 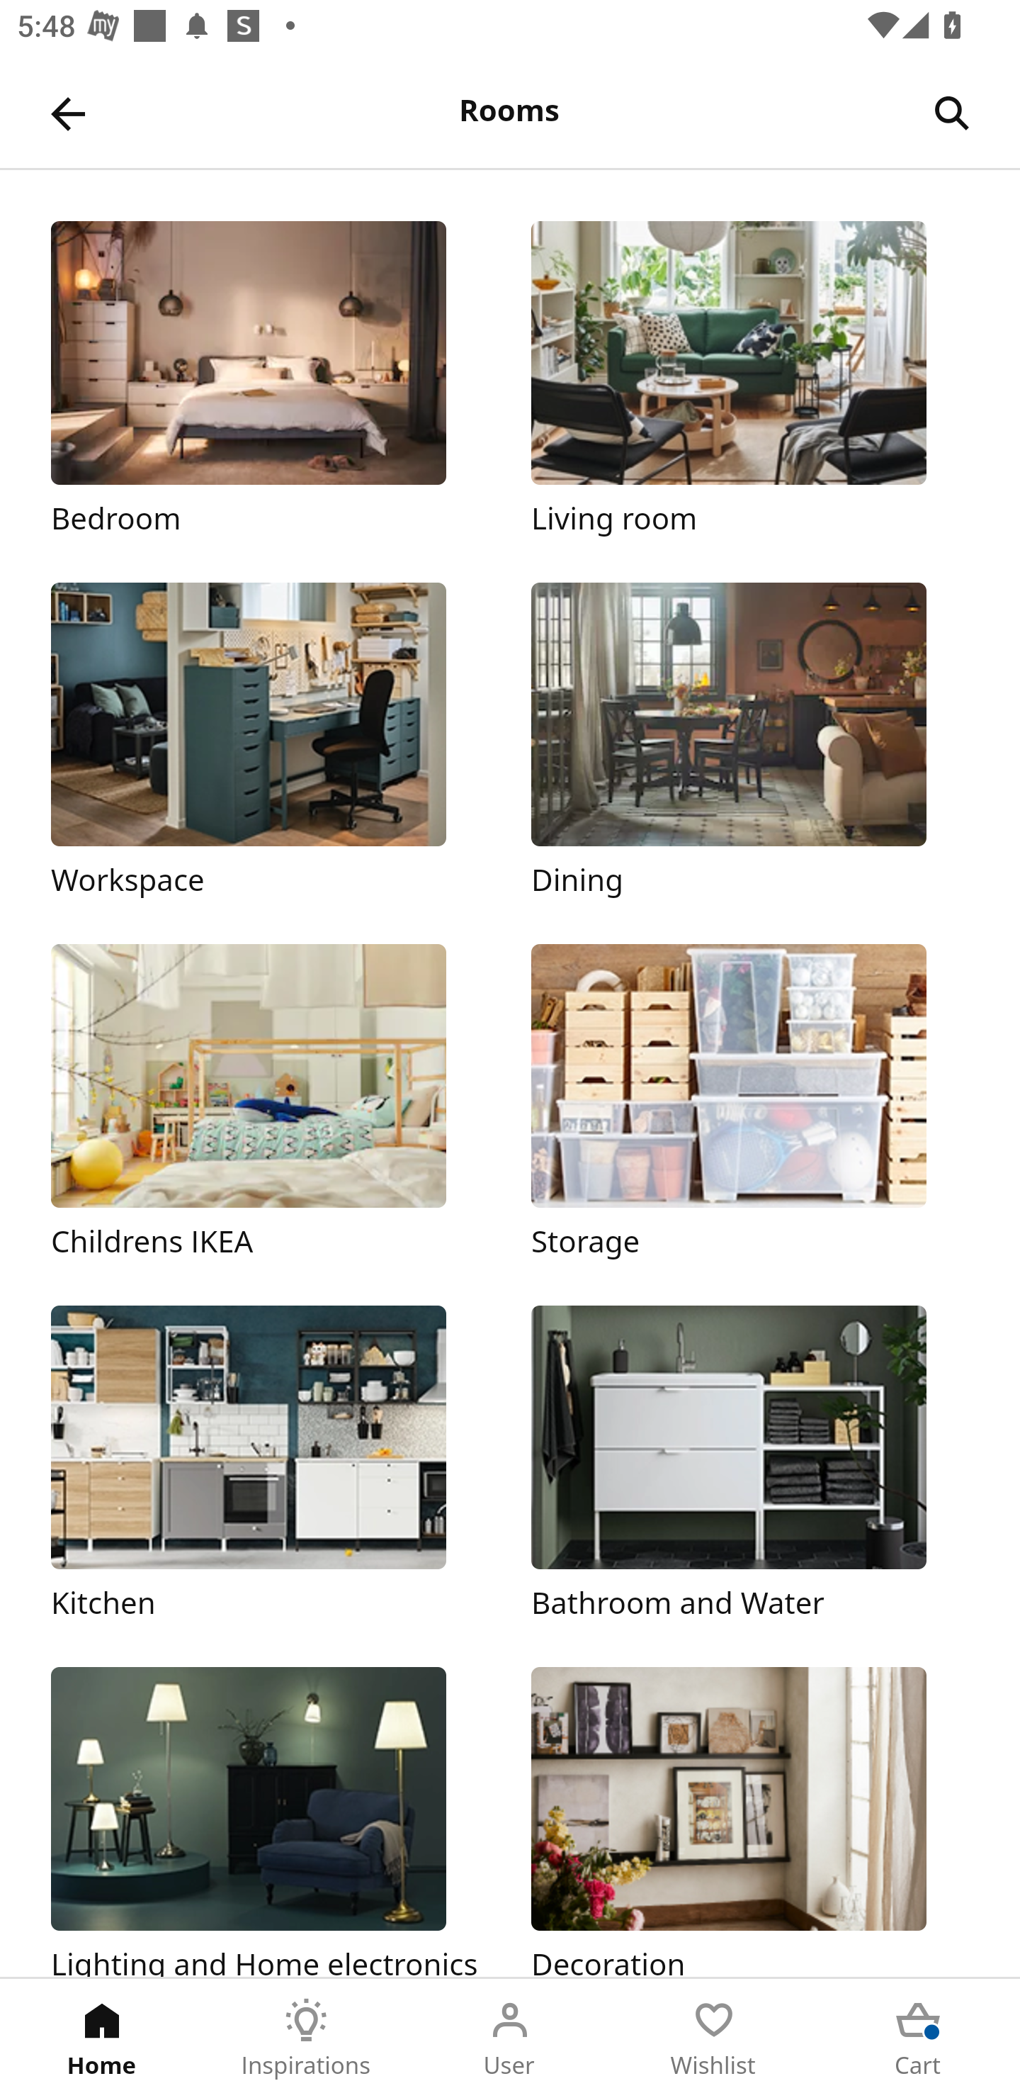 What do you see at coordinates (510, 2038) in the screenshot?
I see `User
Tab 3 of 5` at bounding box center [510, 2038].